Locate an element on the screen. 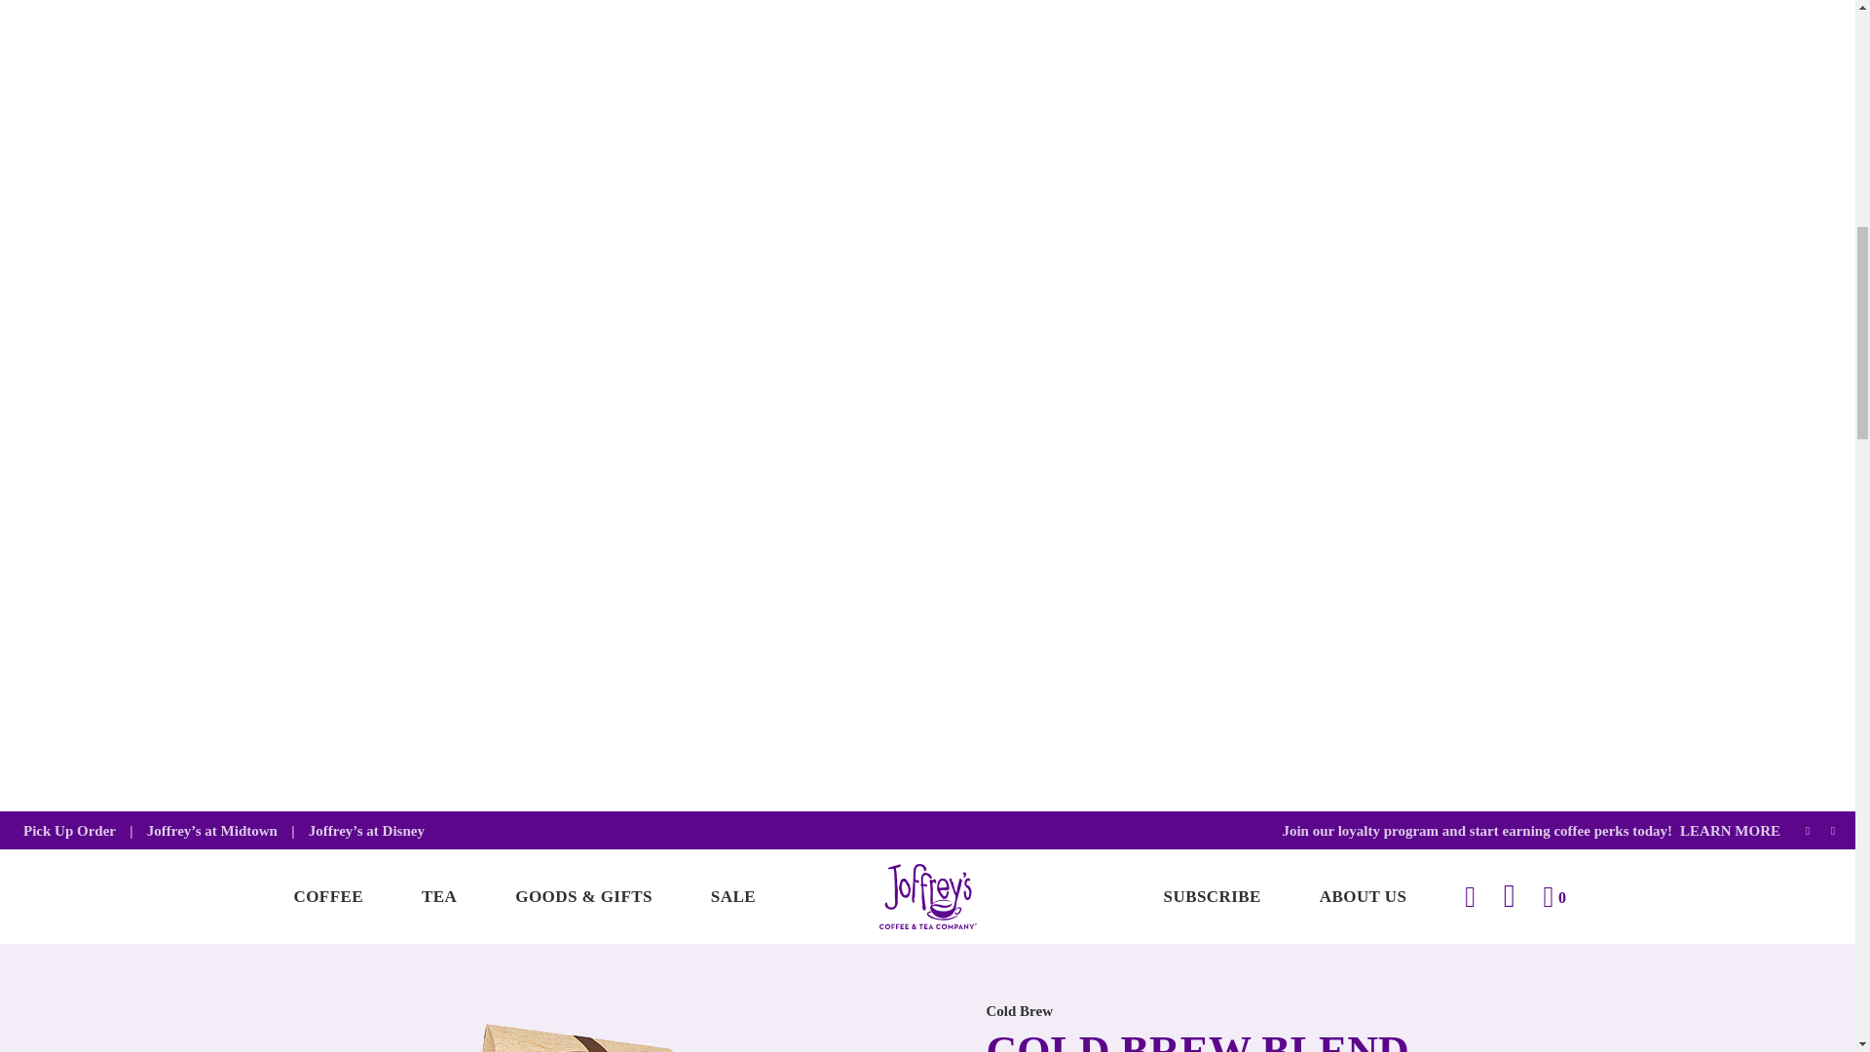 Image resolution: width=1870 pixels, height=1052 pixels. LEARN MORE is located at coordinates (1726, 830).